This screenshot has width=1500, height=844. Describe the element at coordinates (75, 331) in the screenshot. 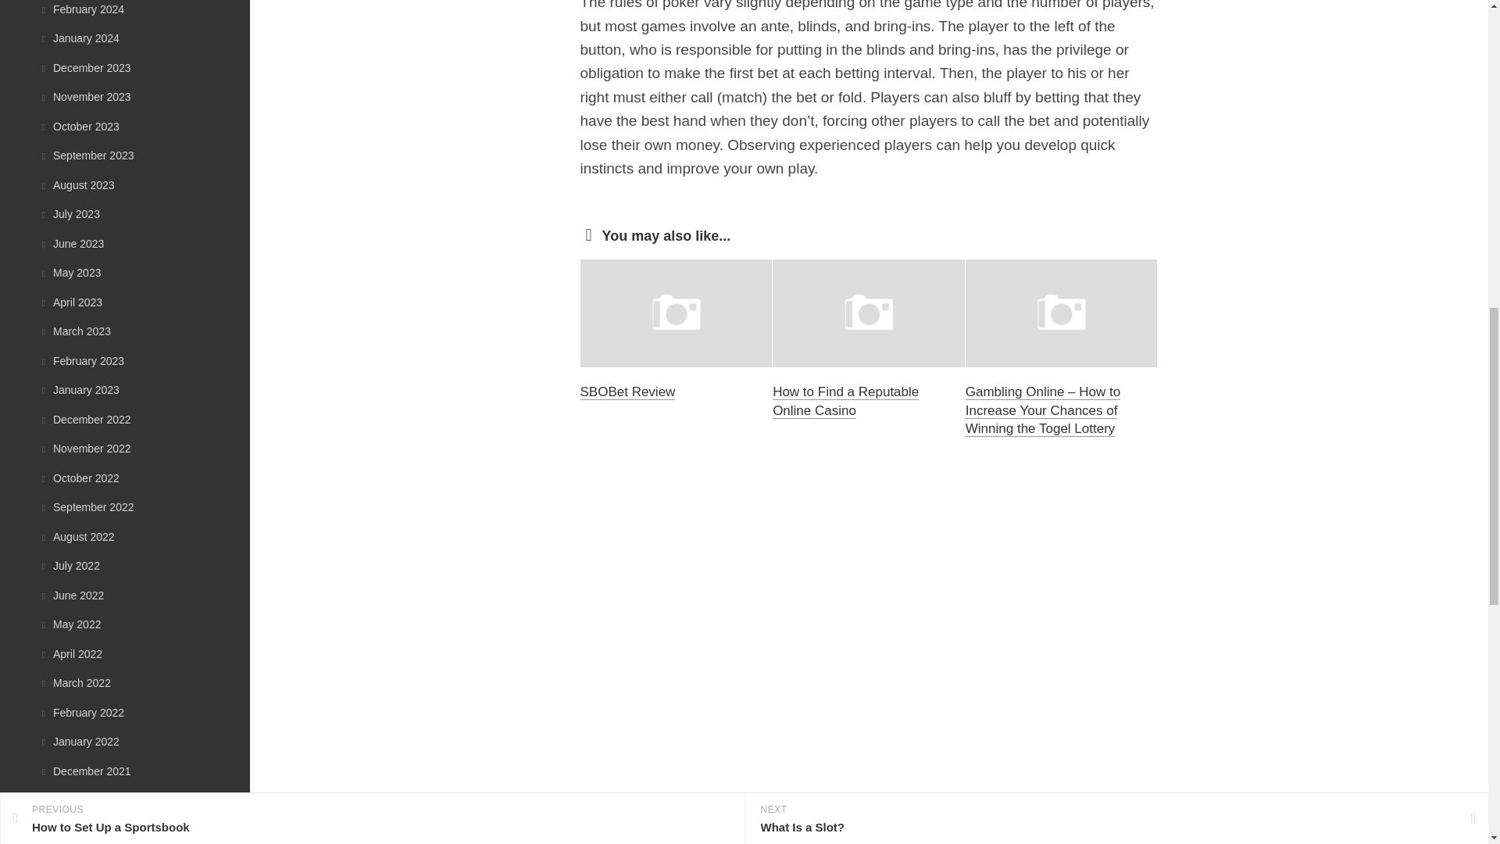

I see `March 2023` at that location.